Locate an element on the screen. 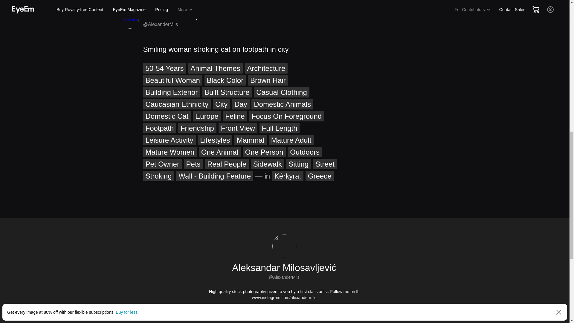  Built Structure is located at coordinates (227, 92).